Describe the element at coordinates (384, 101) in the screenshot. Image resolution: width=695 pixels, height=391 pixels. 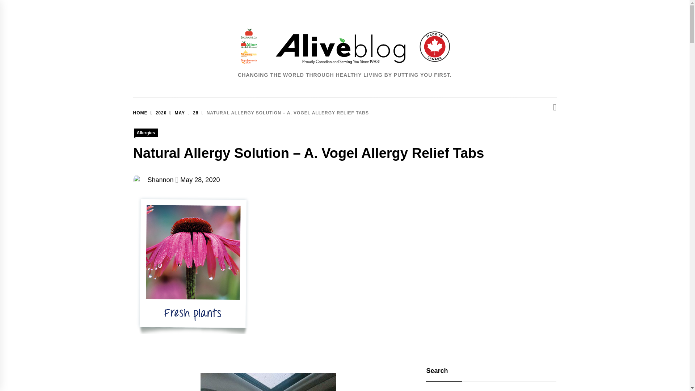
I see `ALIVE HEALTH BLOG` at that location.